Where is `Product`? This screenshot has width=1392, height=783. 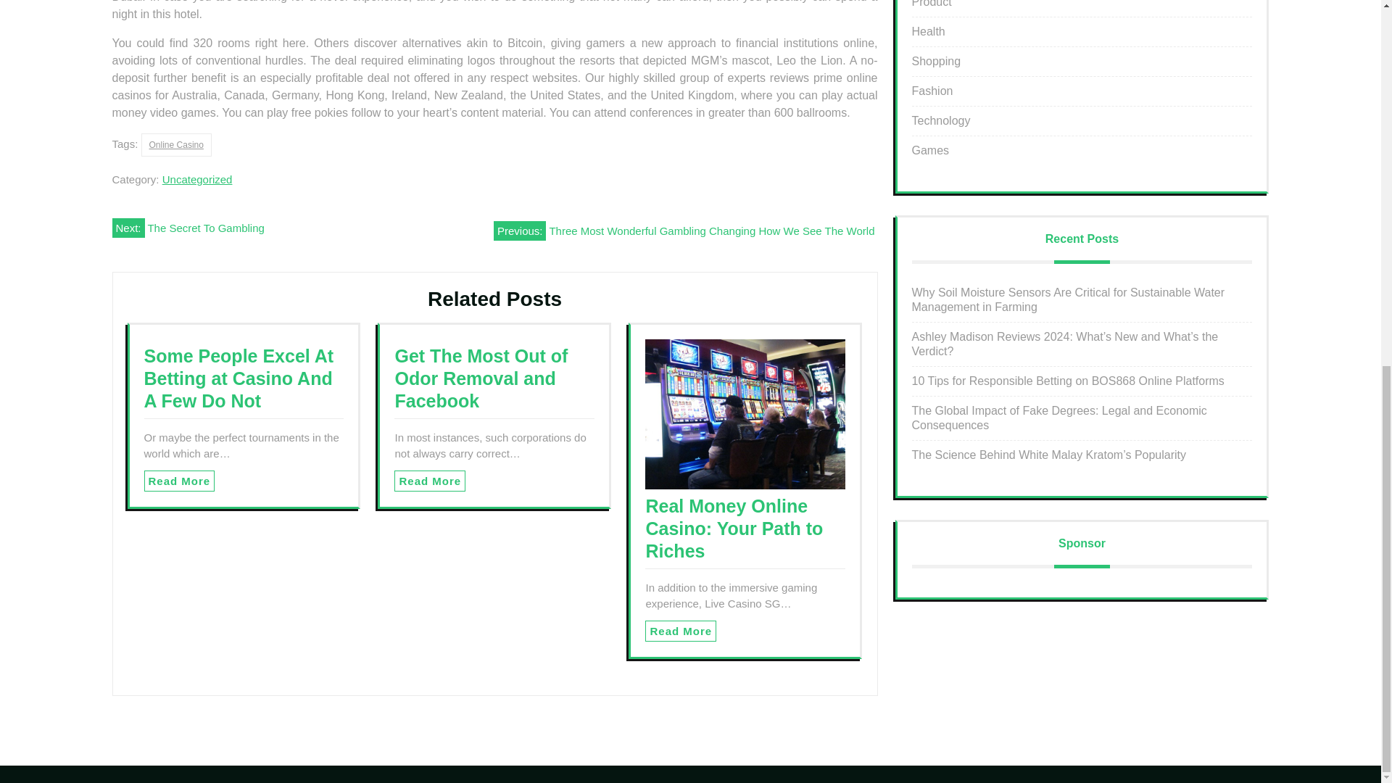
Product is located at coordinates (932, 4).